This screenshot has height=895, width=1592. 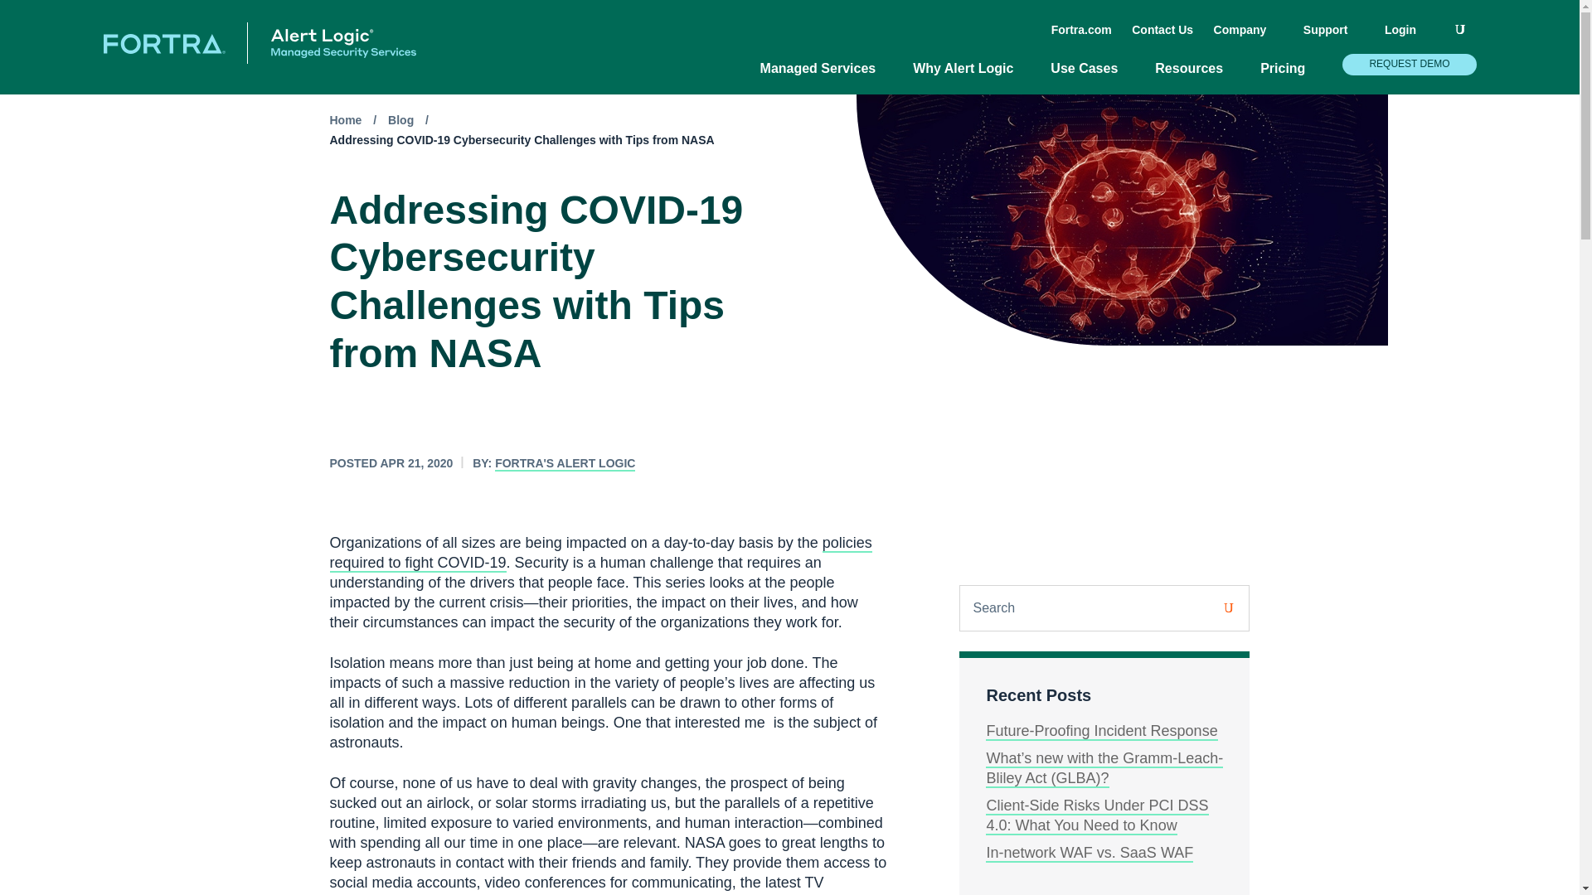 I want to click on Contact Us, so click(x=1162, y=30).